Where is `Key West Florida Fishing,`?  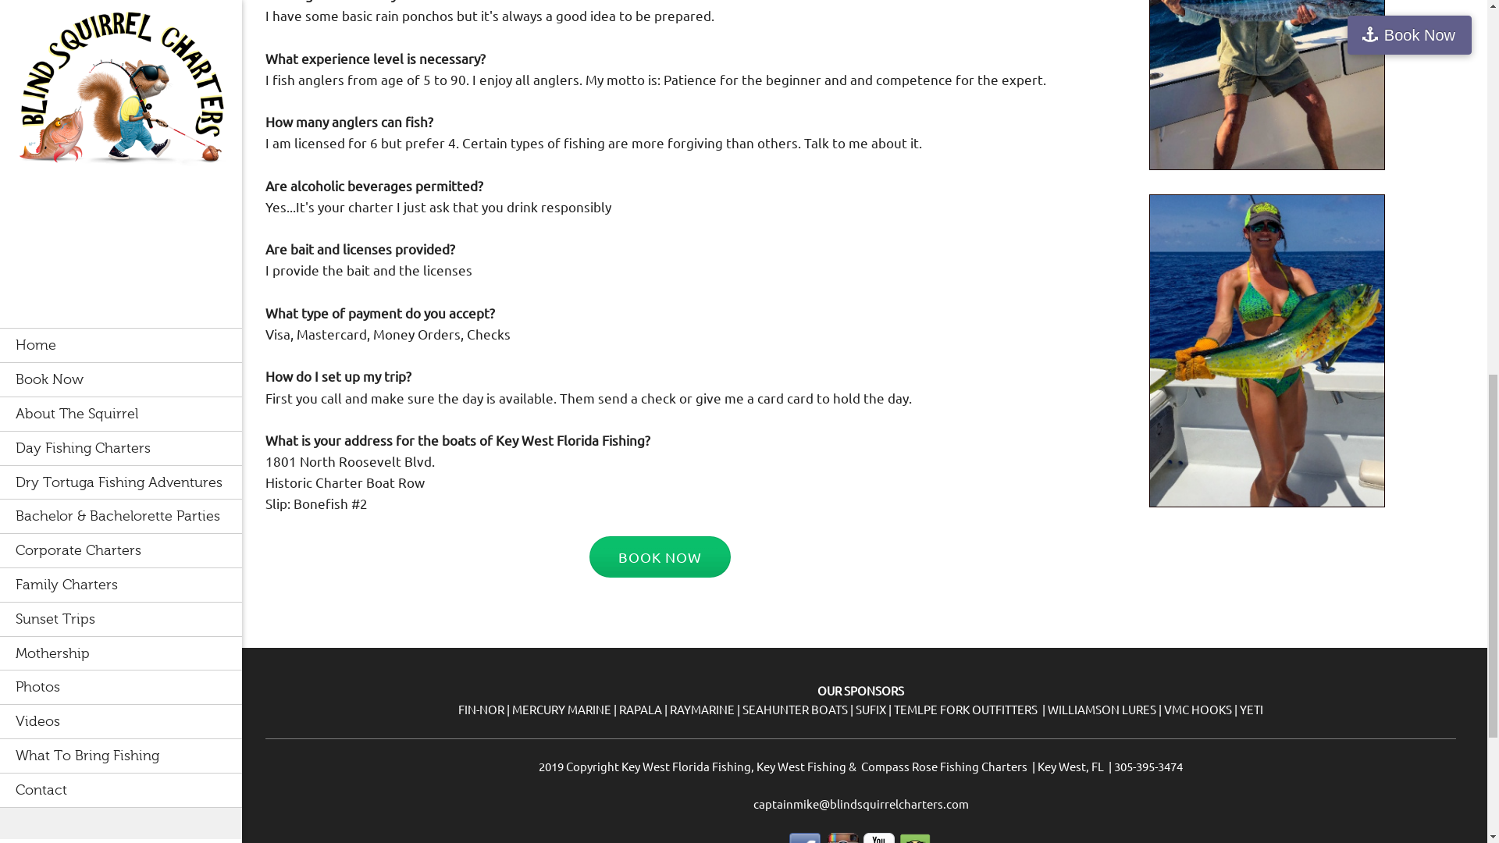 Key West Florida Fishing, is located at coordinates (689, 767).